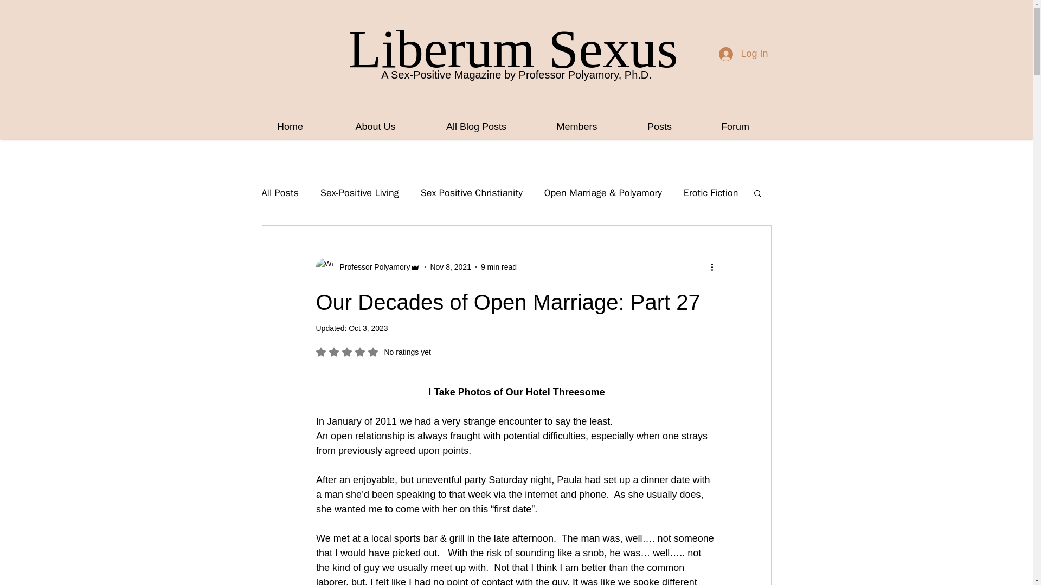  What do you see at coordinates (279, 193) in the screenshot?
I see `Liberum Sexus` at bounding box center [279, 193].